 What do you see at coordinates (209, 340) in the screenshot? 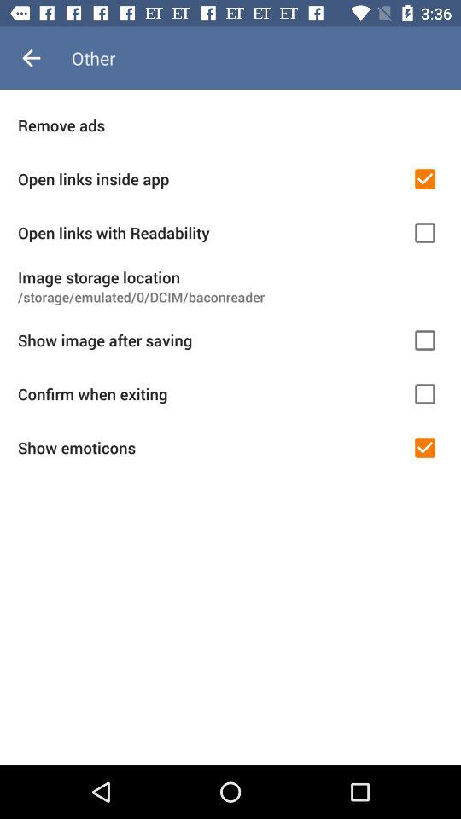
I see `open icon below storage emulated 0 item` at bounding box center [209, 340].